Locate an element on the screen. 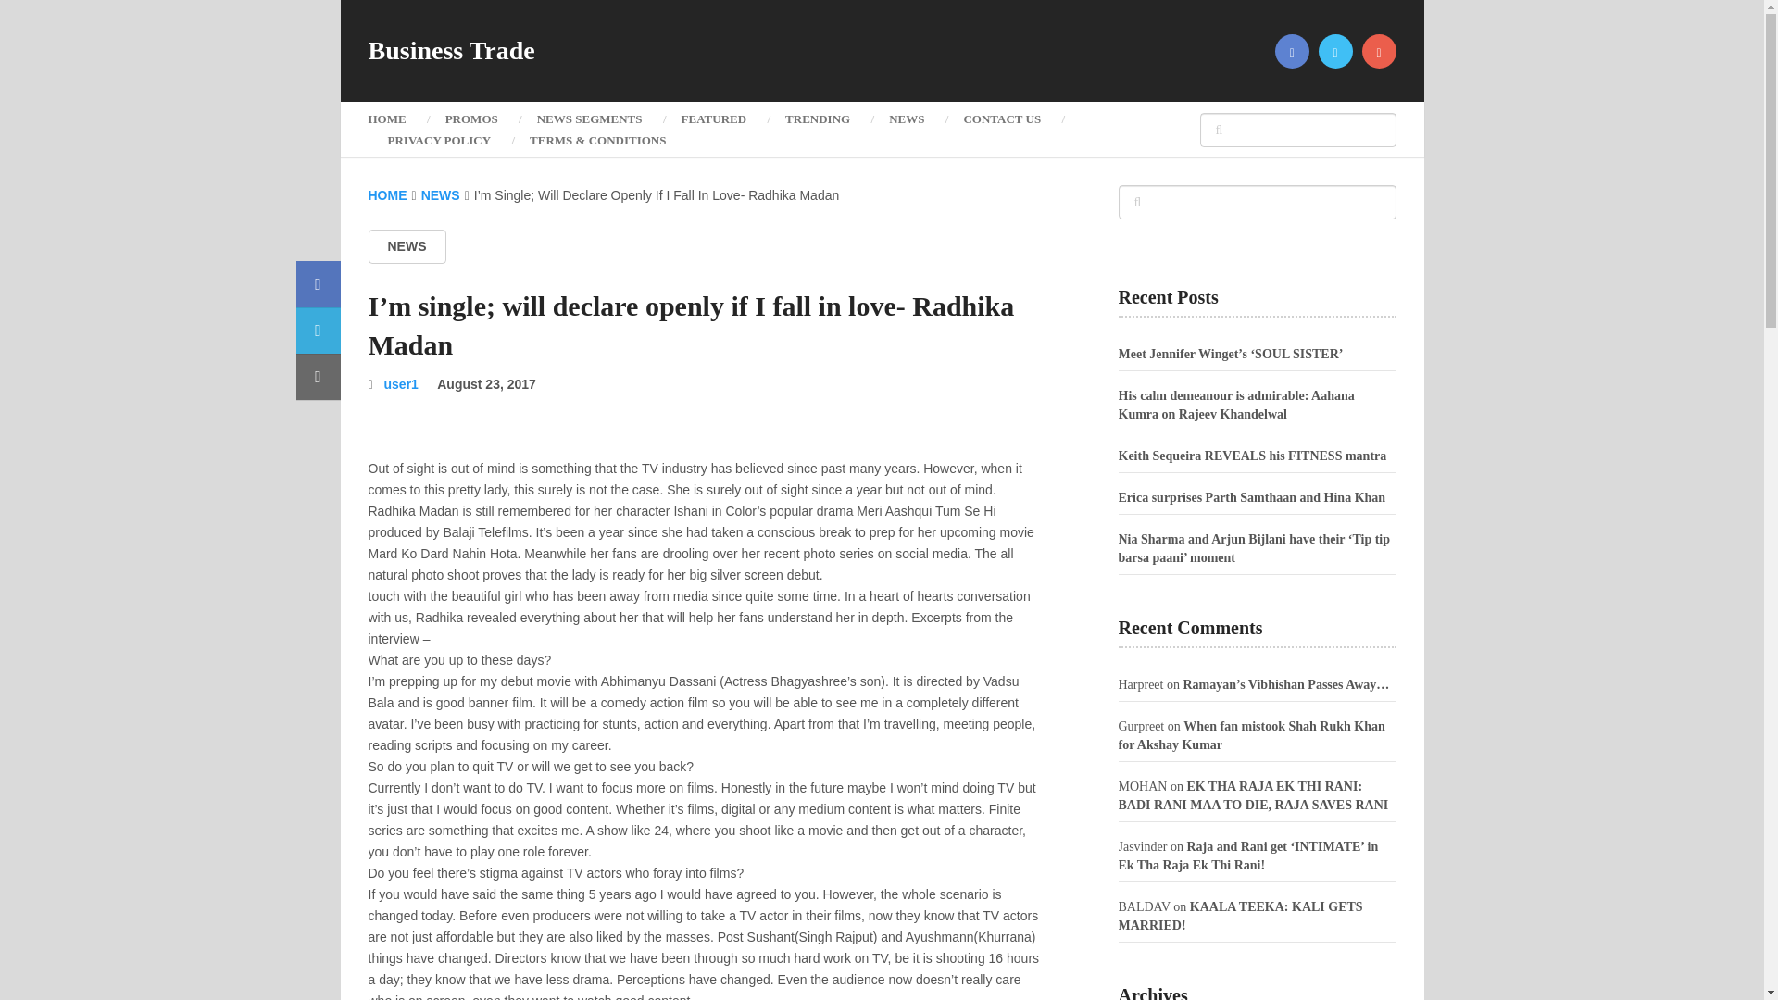  View all posts in News is located at coordinates (407, 246).